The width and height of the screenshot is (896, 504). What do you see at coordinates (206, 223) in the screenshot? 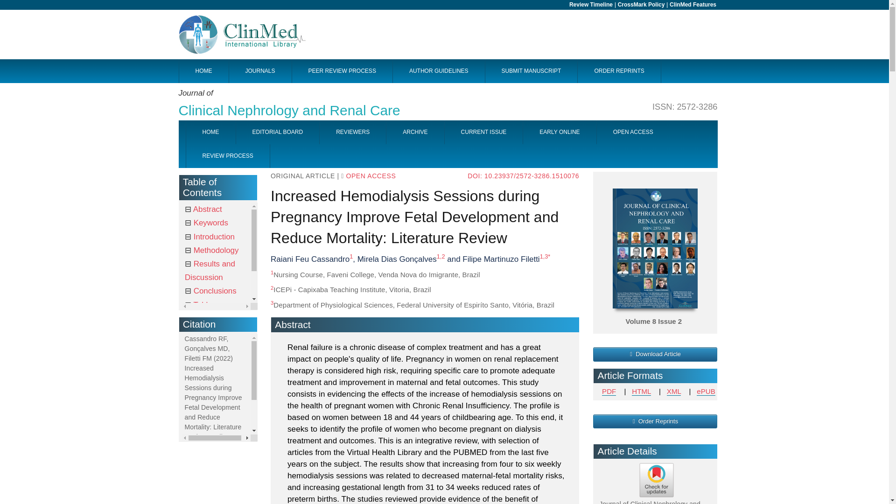
I see `Keywords` at bounding box center [206, 223].